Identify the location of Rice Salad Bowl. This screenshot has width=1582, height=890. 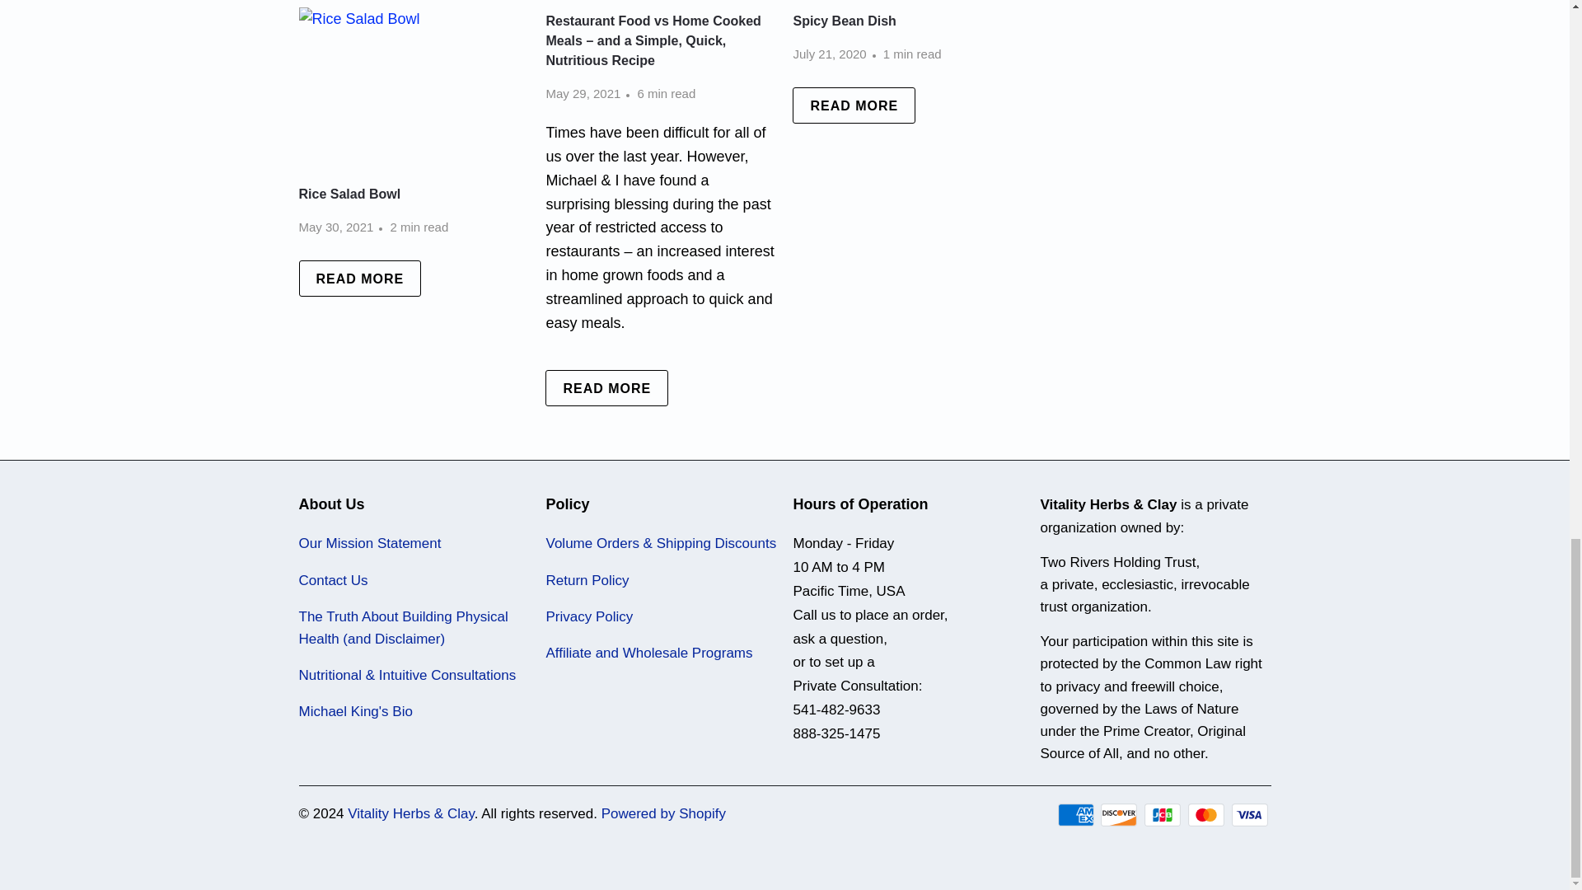
(359, 279).